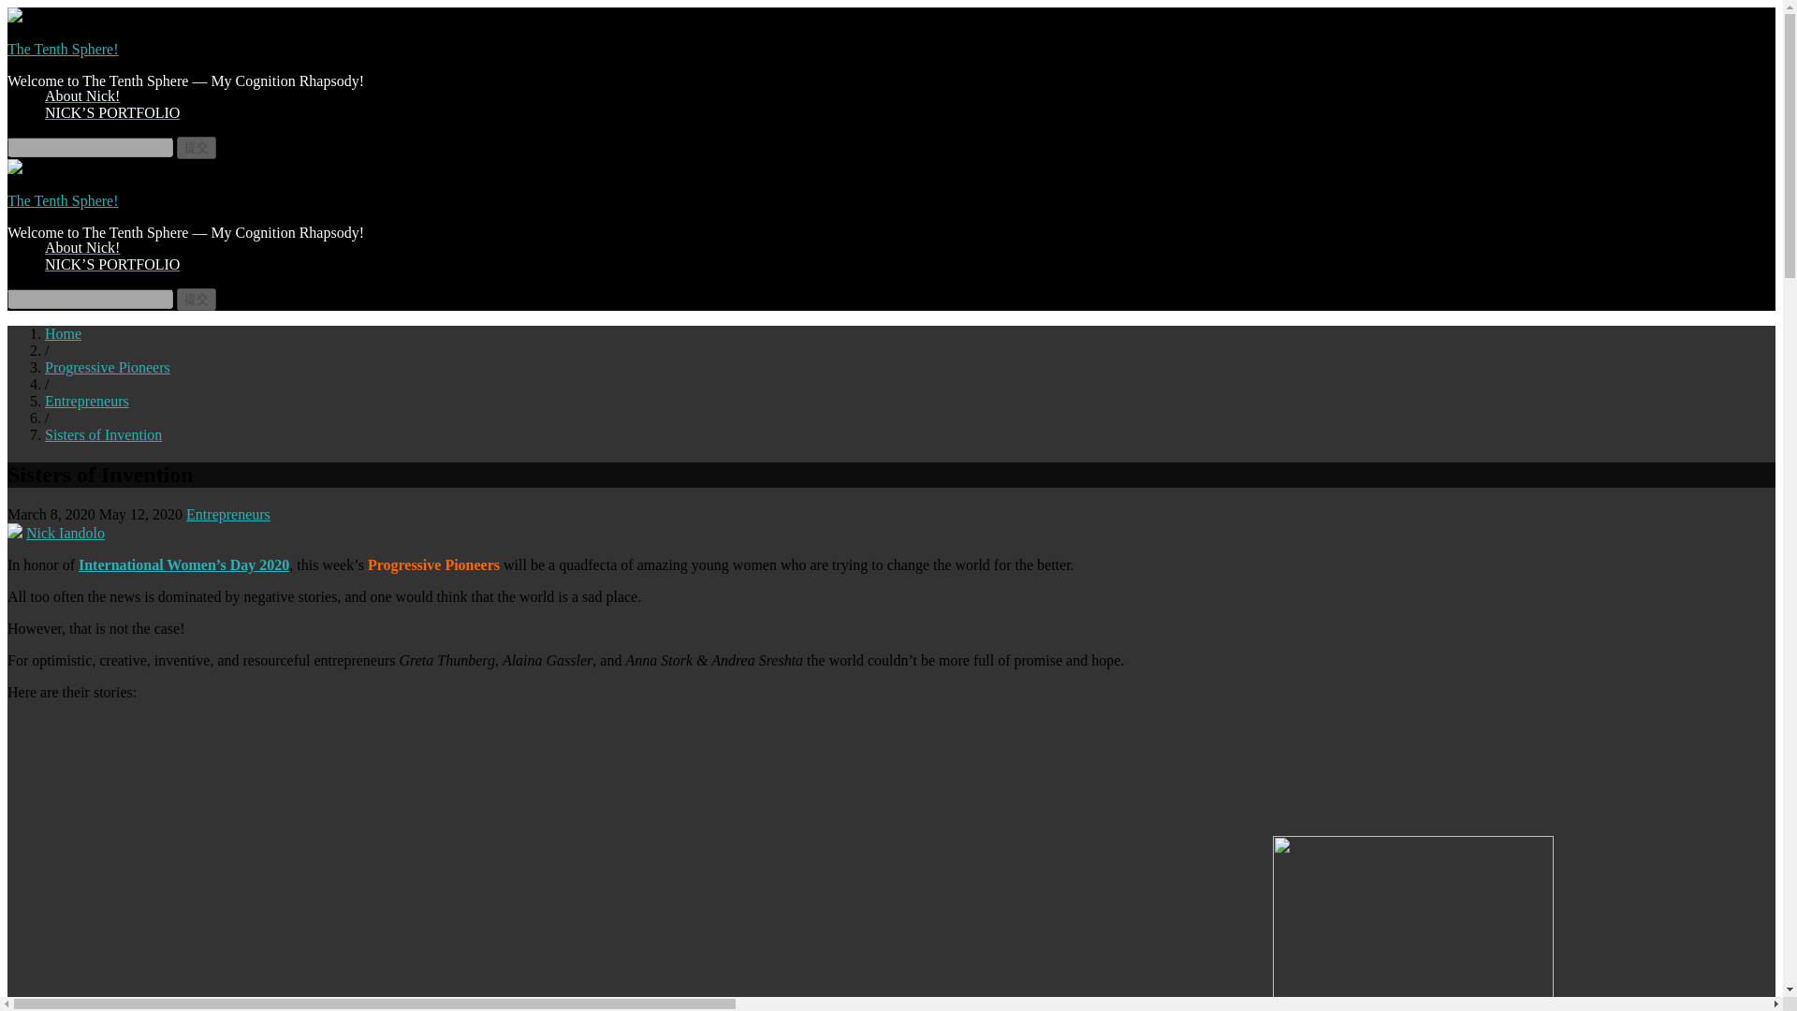  Describe the element at coordinates (62, 49) in the screenshot. I see `The Tenth Sphere!` at that location.